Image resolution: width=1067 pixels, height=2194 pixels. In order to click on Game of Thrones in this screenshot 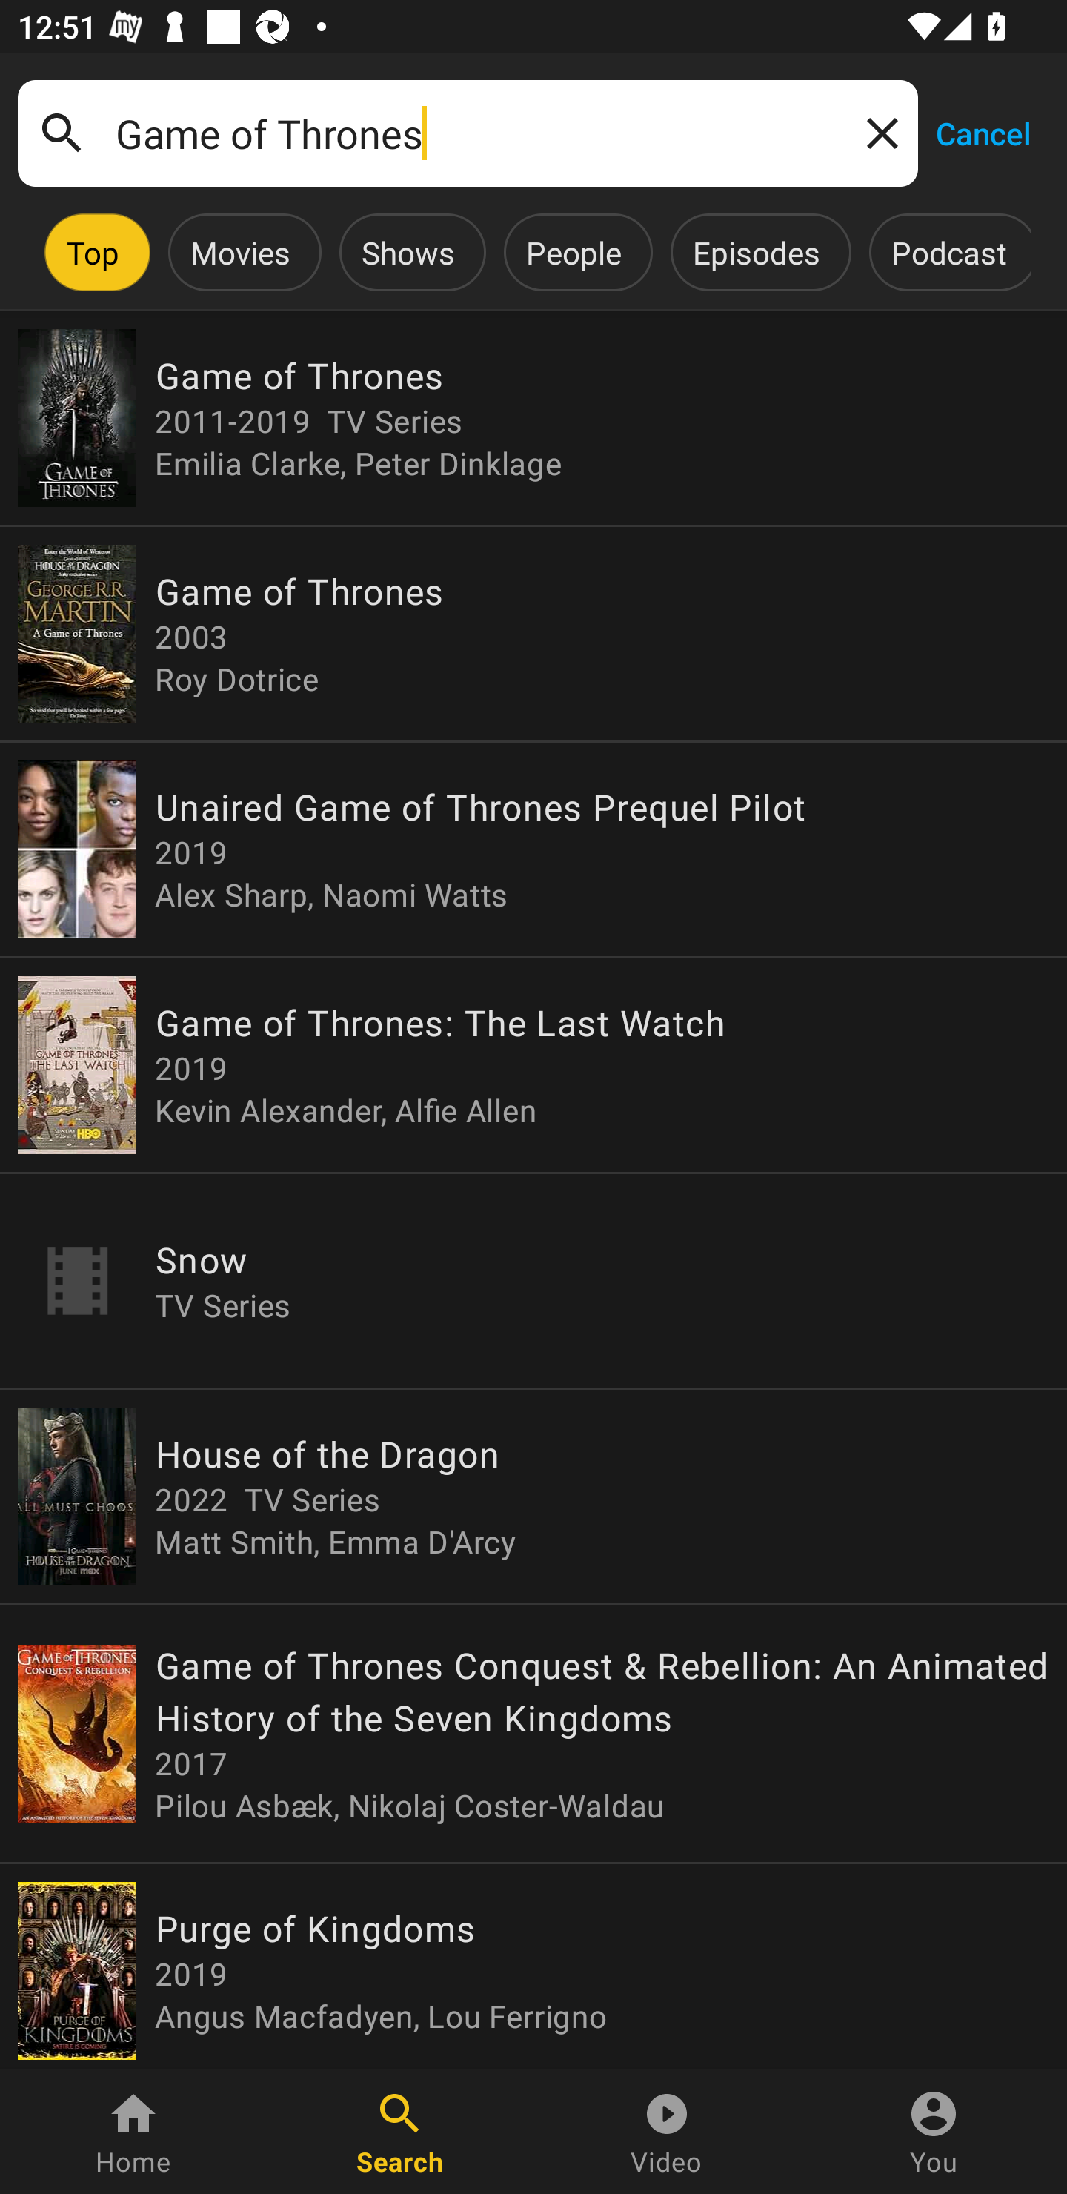, I will do `click(468, 133)`.